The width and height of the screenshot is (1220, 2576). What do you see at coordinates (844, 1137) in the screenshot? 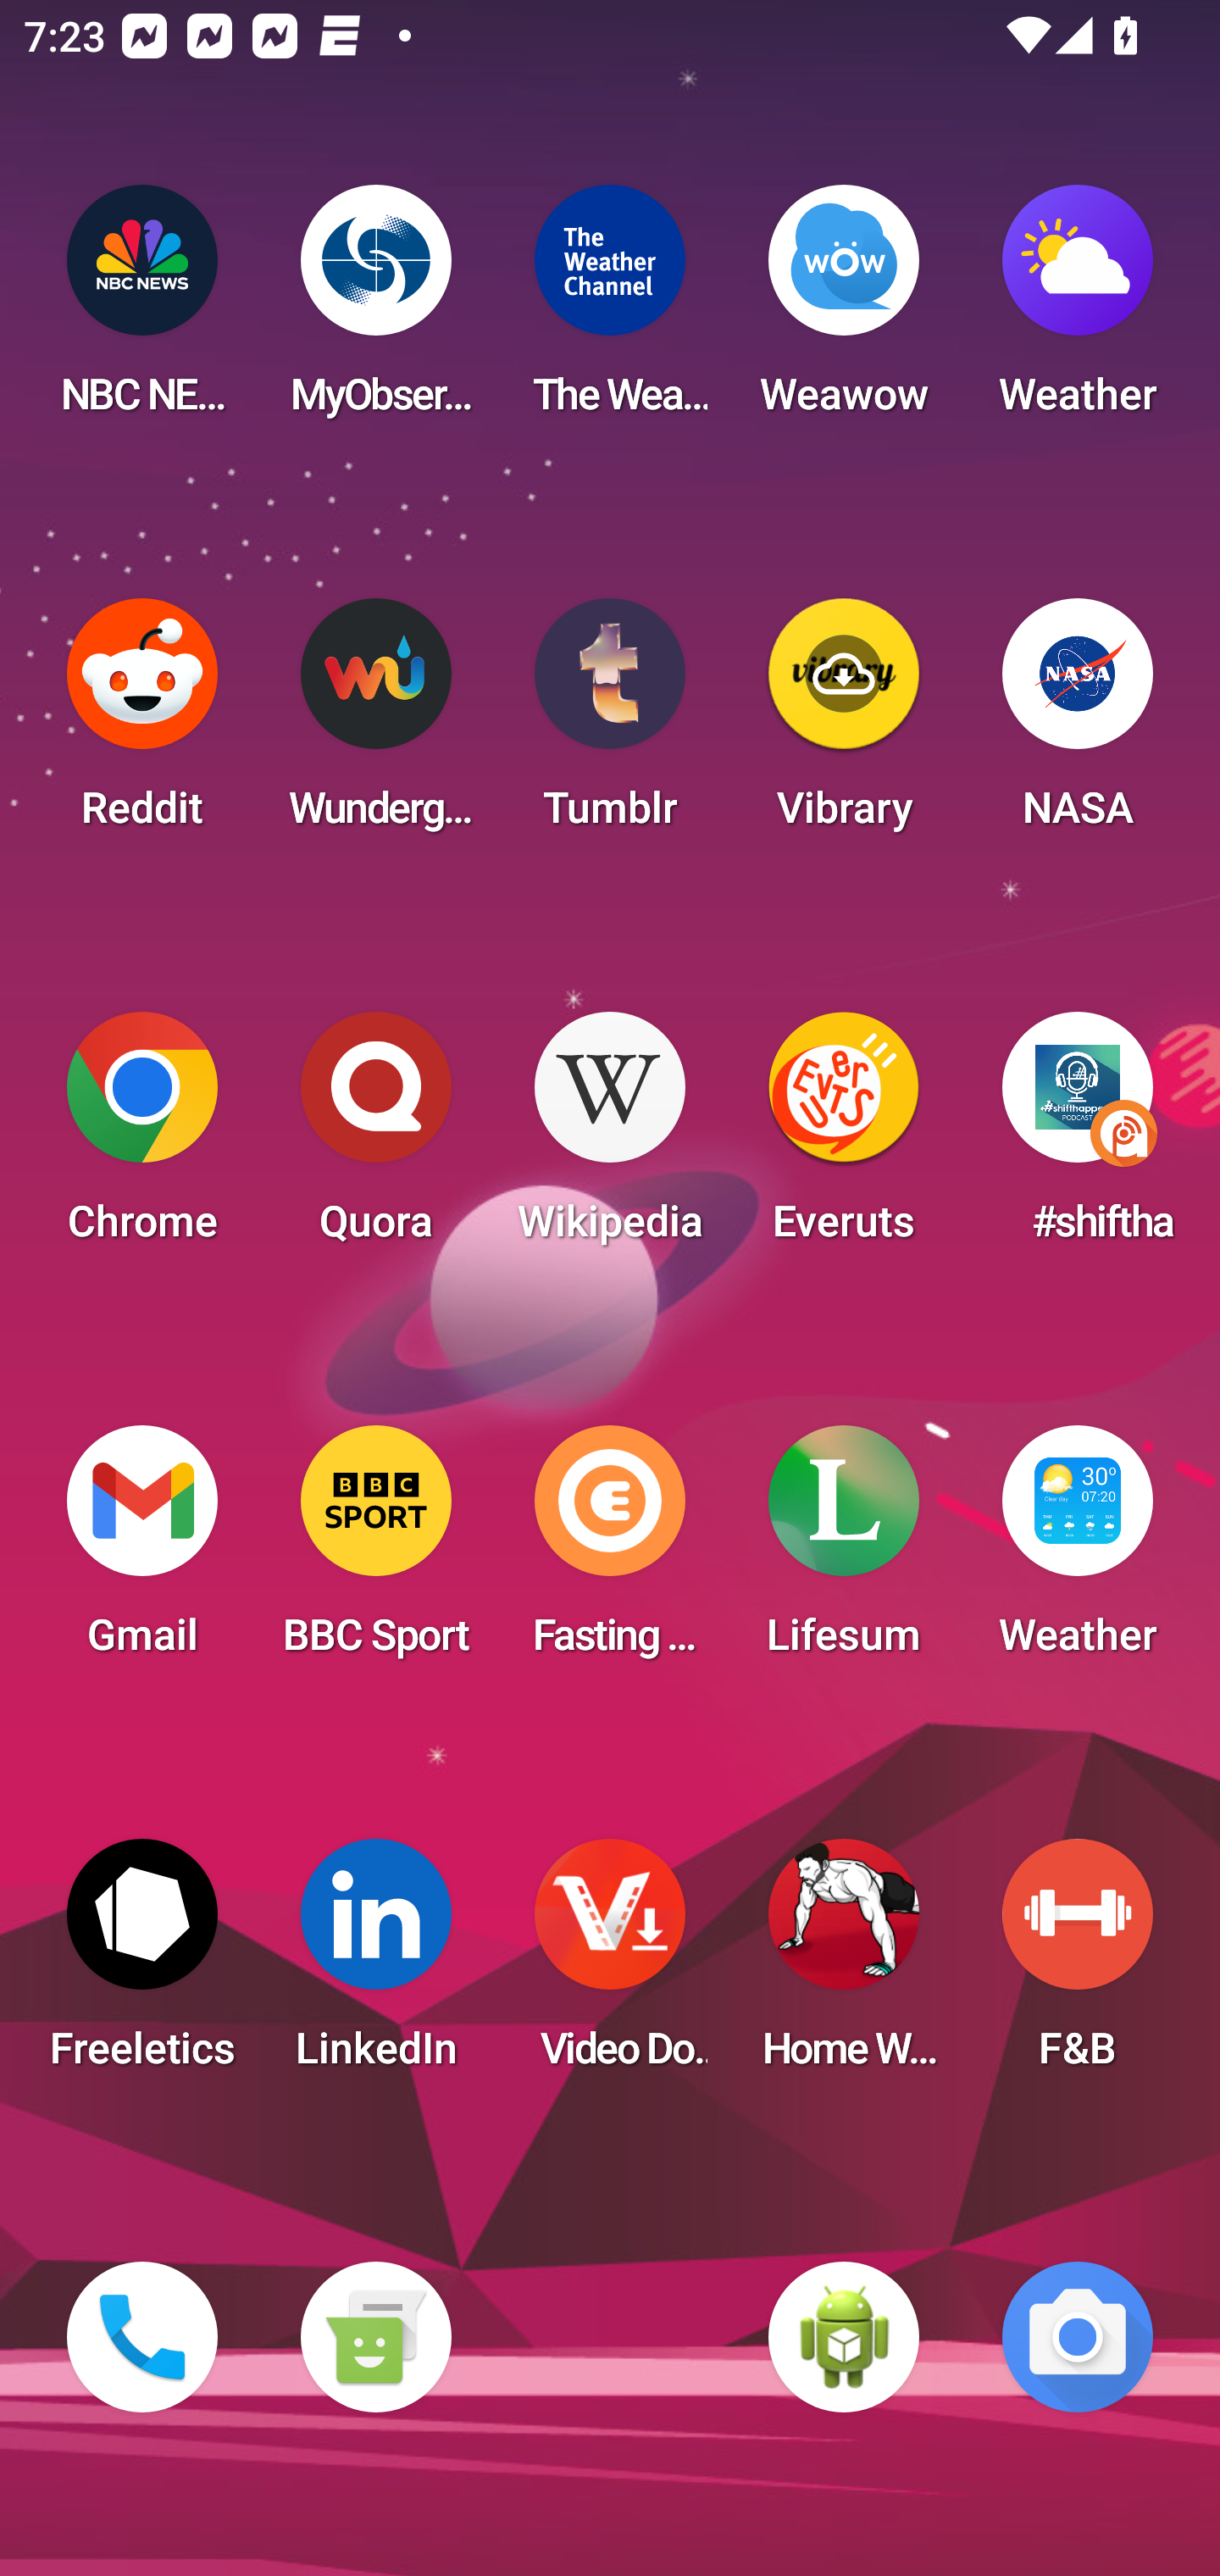
I see `Everuts` at bounding box center [844, 1137].